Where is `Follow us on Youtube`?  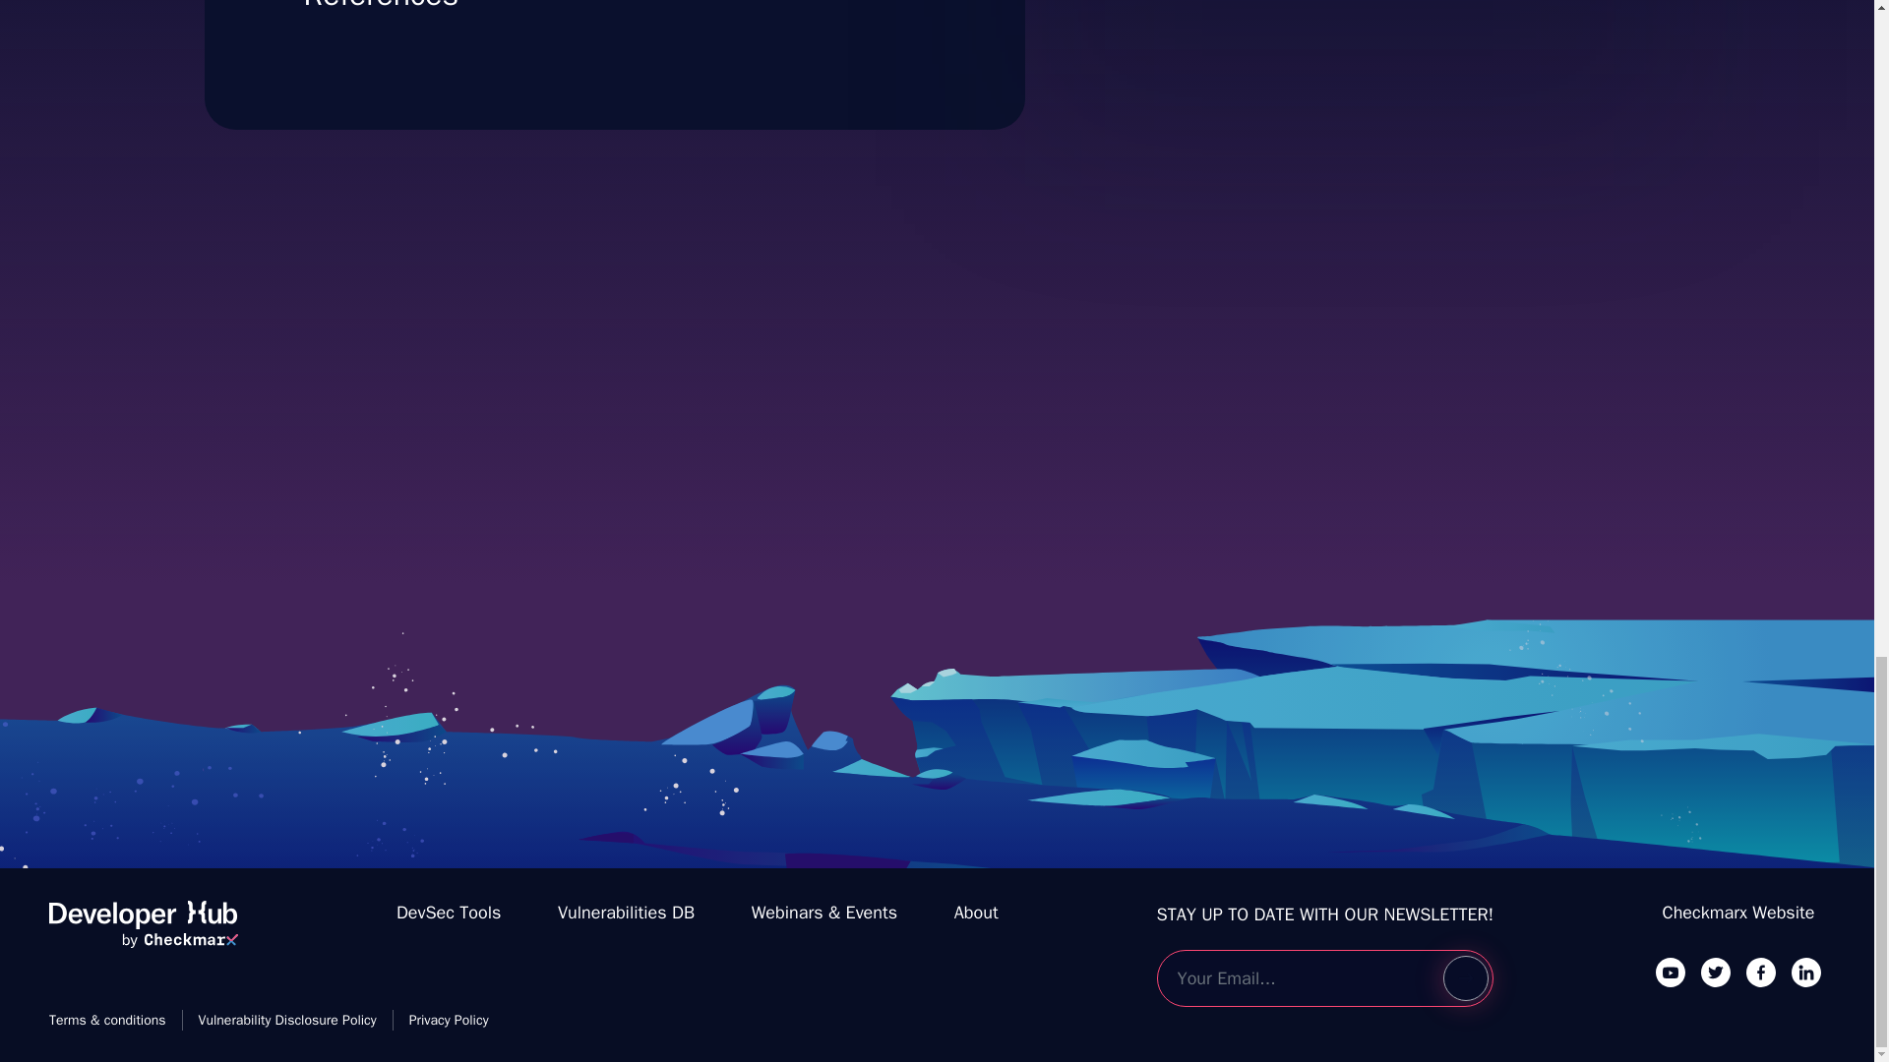 Follow us on Youtube is located at coordinates (1671, 972).